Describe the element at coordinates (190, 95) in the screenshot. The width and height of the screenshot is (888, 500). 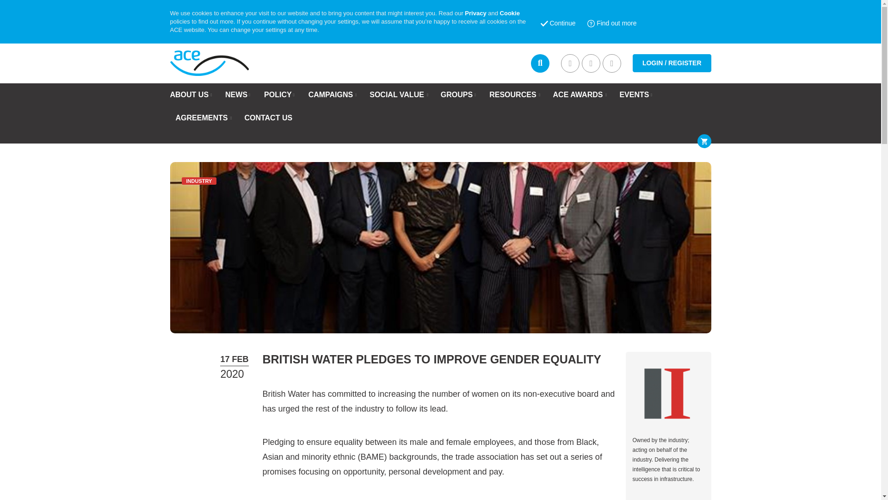
I see `ABOUT US` at that location.